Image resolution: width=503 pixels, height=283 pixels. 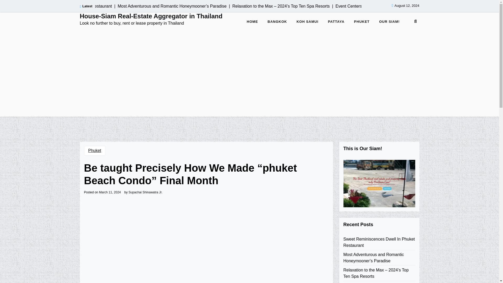 What do you see at coordinates (379, 242) in the screenshot?
I see `Sweet Reminiscences Dwell In Phuket Restaurant` at bounding box center [379, 242].